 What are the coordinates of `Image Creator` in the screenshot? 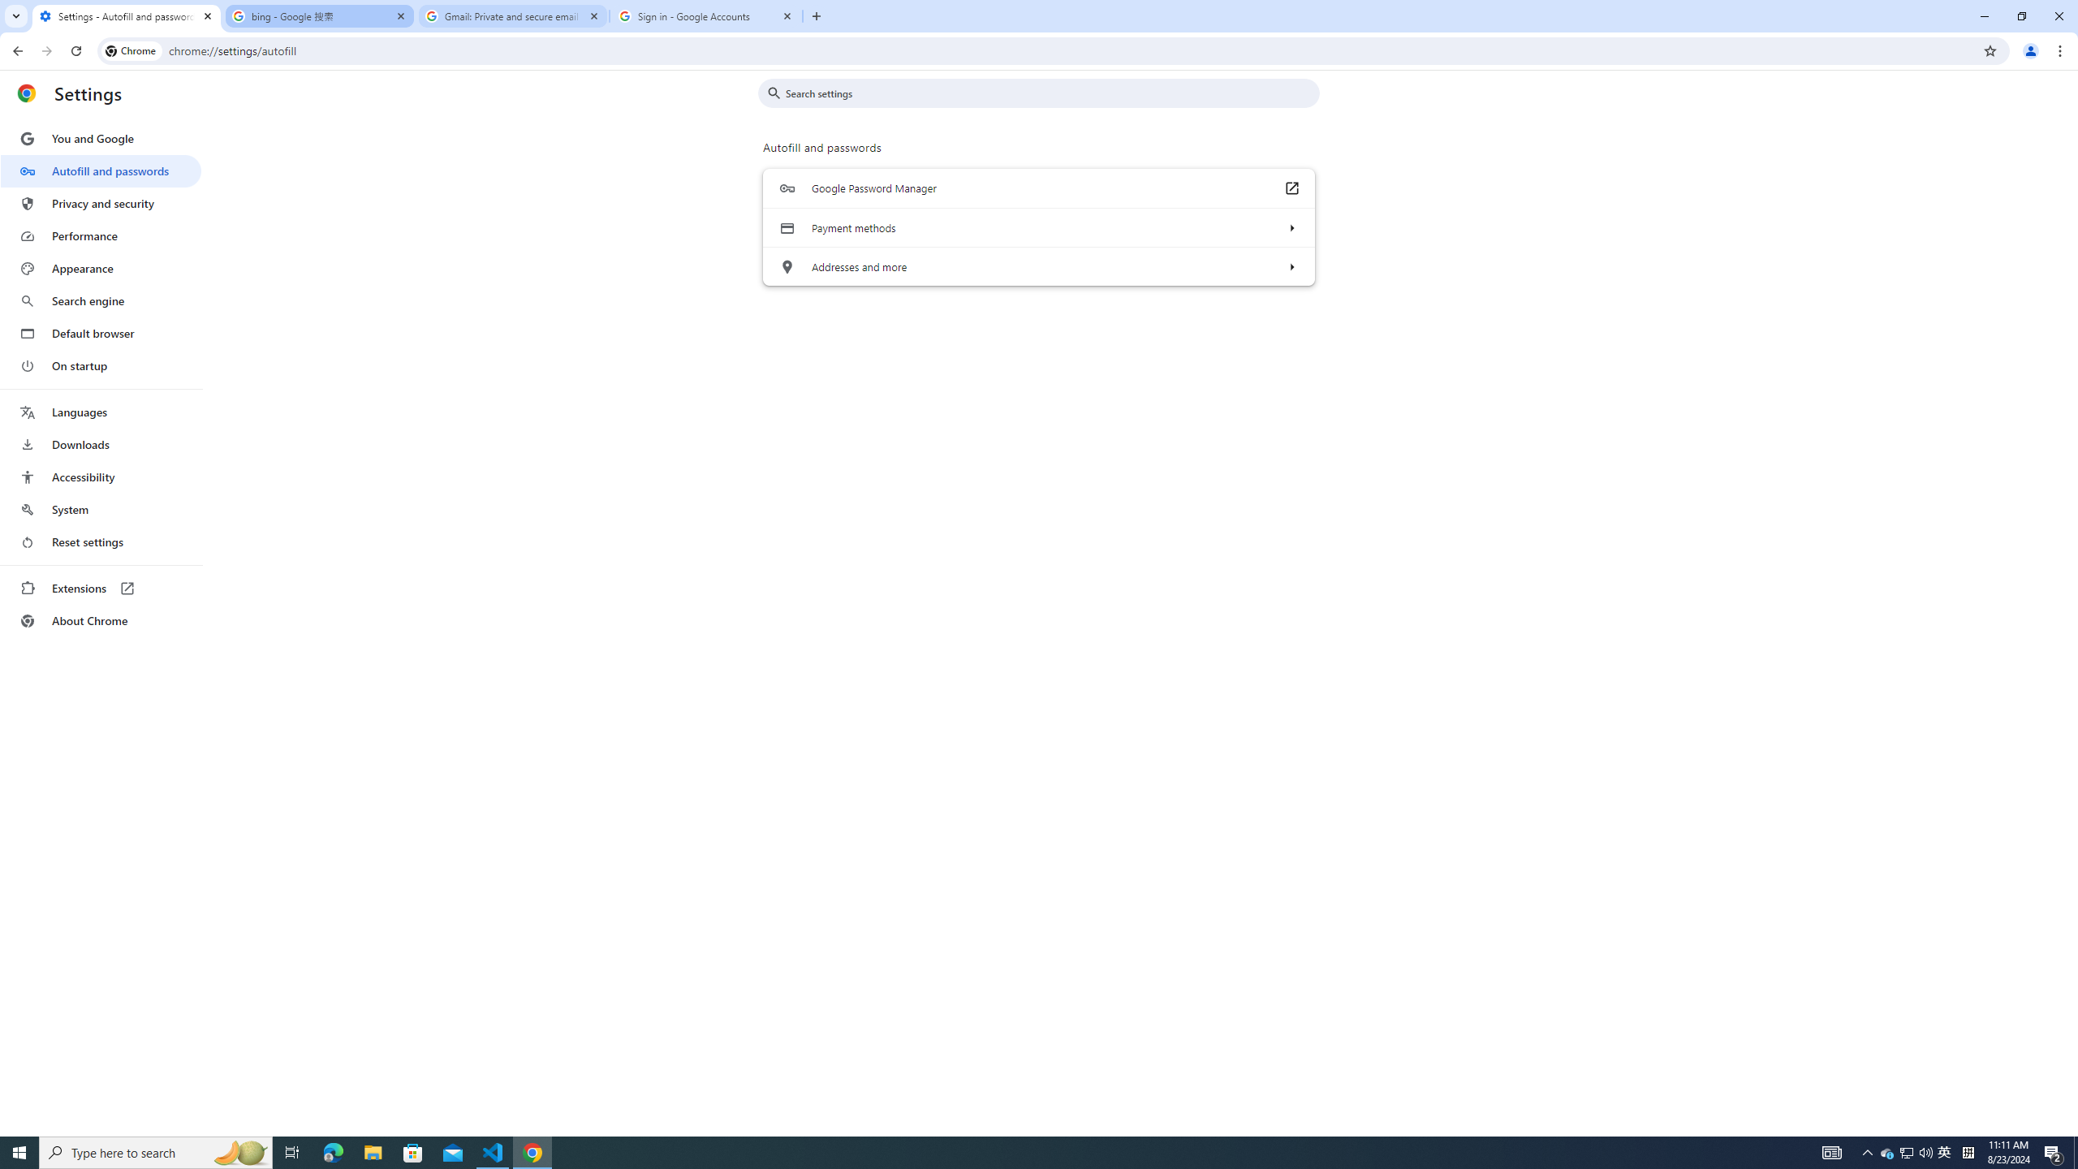 It's located at (253, 375).